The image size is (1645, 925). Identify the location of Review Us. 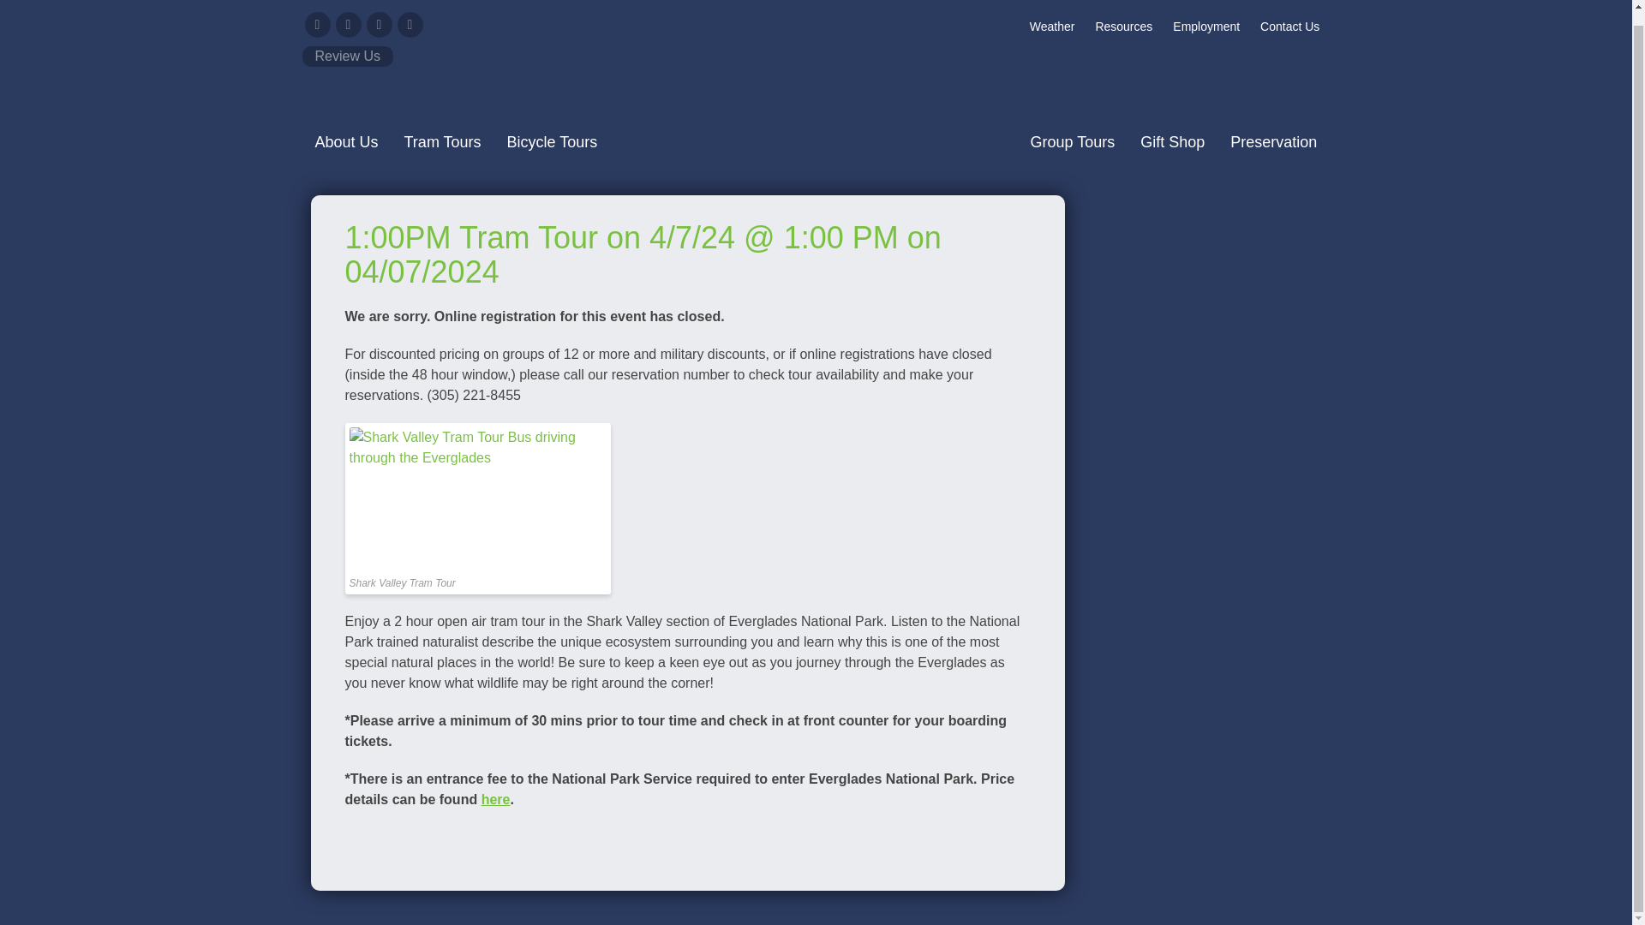
(346, 57).